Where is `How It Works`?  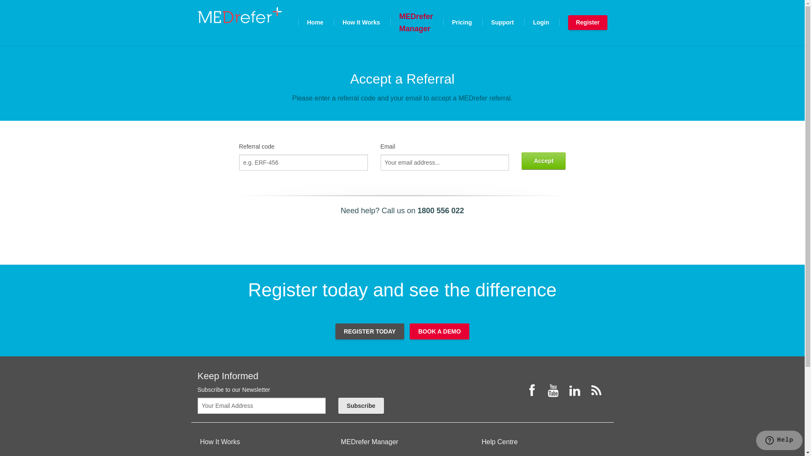
How It Works is located at coordinates (262, 442).